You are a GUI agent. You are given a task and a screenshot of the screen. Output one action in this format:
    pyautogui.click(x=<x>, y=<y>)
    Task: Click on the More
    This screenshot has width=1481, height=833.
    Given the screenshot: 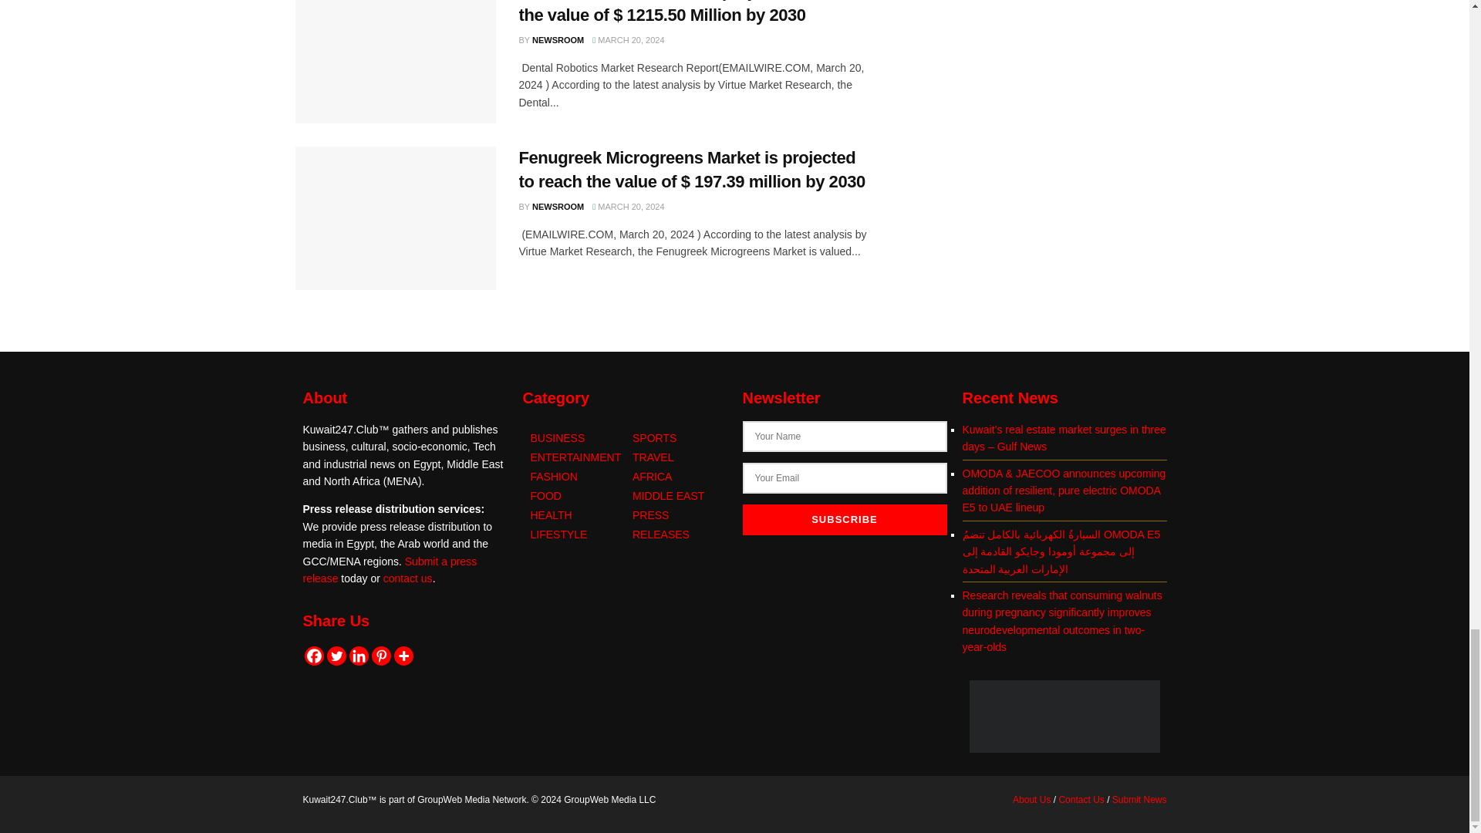 What is the action you would take?
    pyautogui.click(x=403, y=656)
    